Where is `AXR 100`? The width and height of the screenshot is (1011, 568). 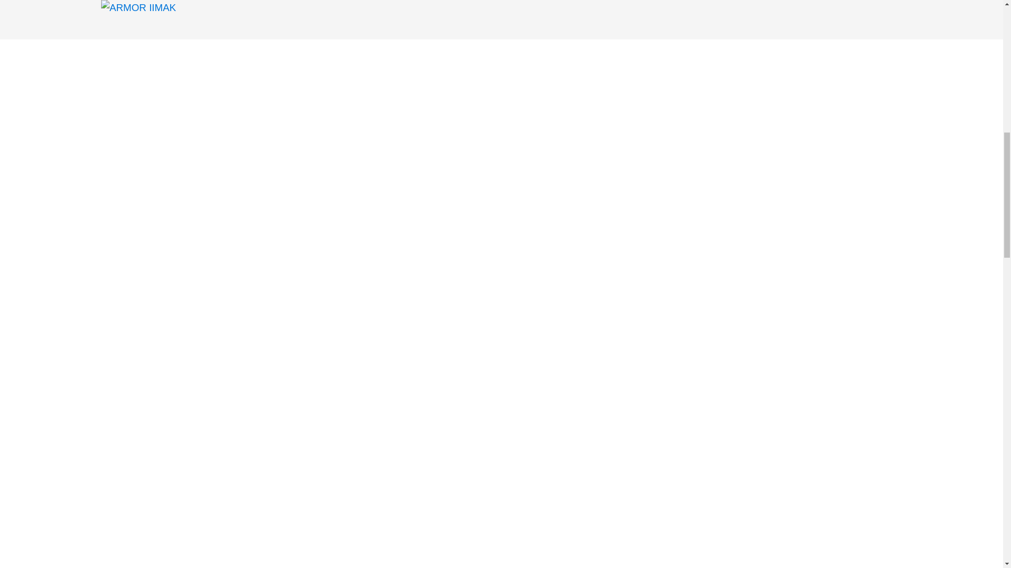
AXR 100 is located at coordinates (854, 169).